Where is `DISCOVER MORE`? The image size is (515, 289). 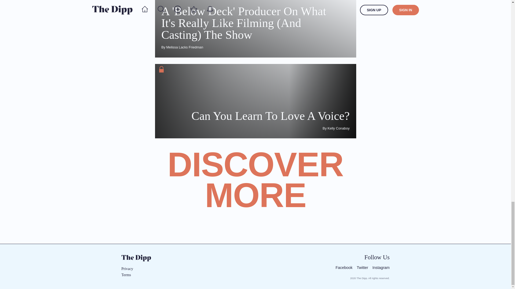
DISCOVER MORE is located at coordinates (255, 186).